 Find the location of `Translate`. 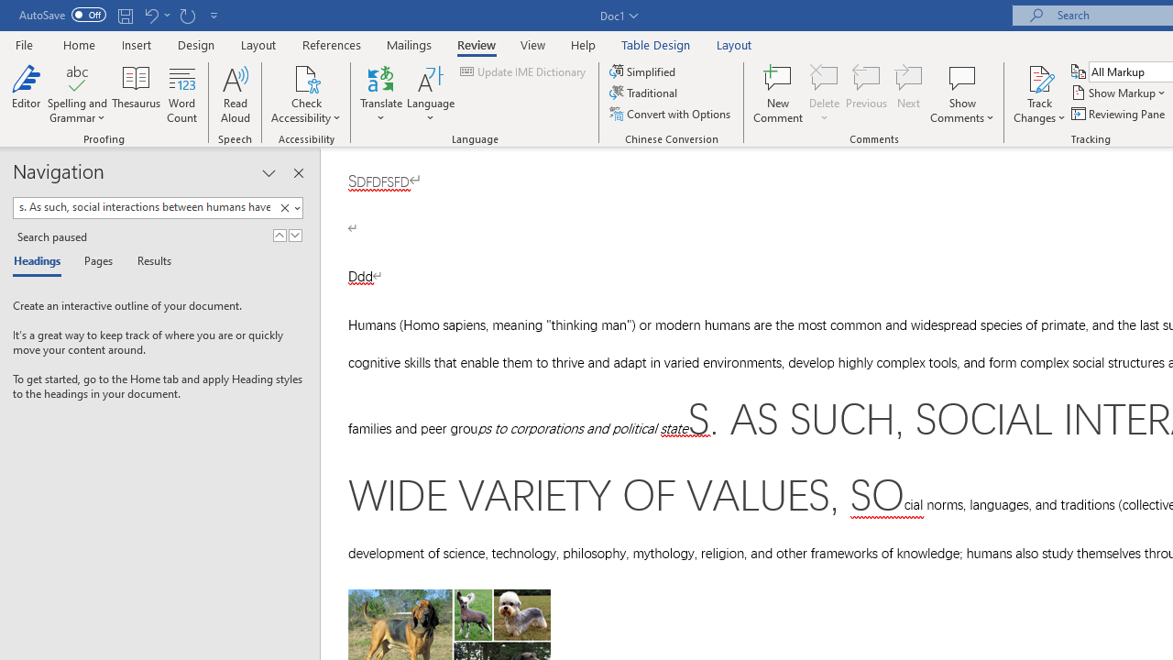

Translate is located at coordinates (381, 93).